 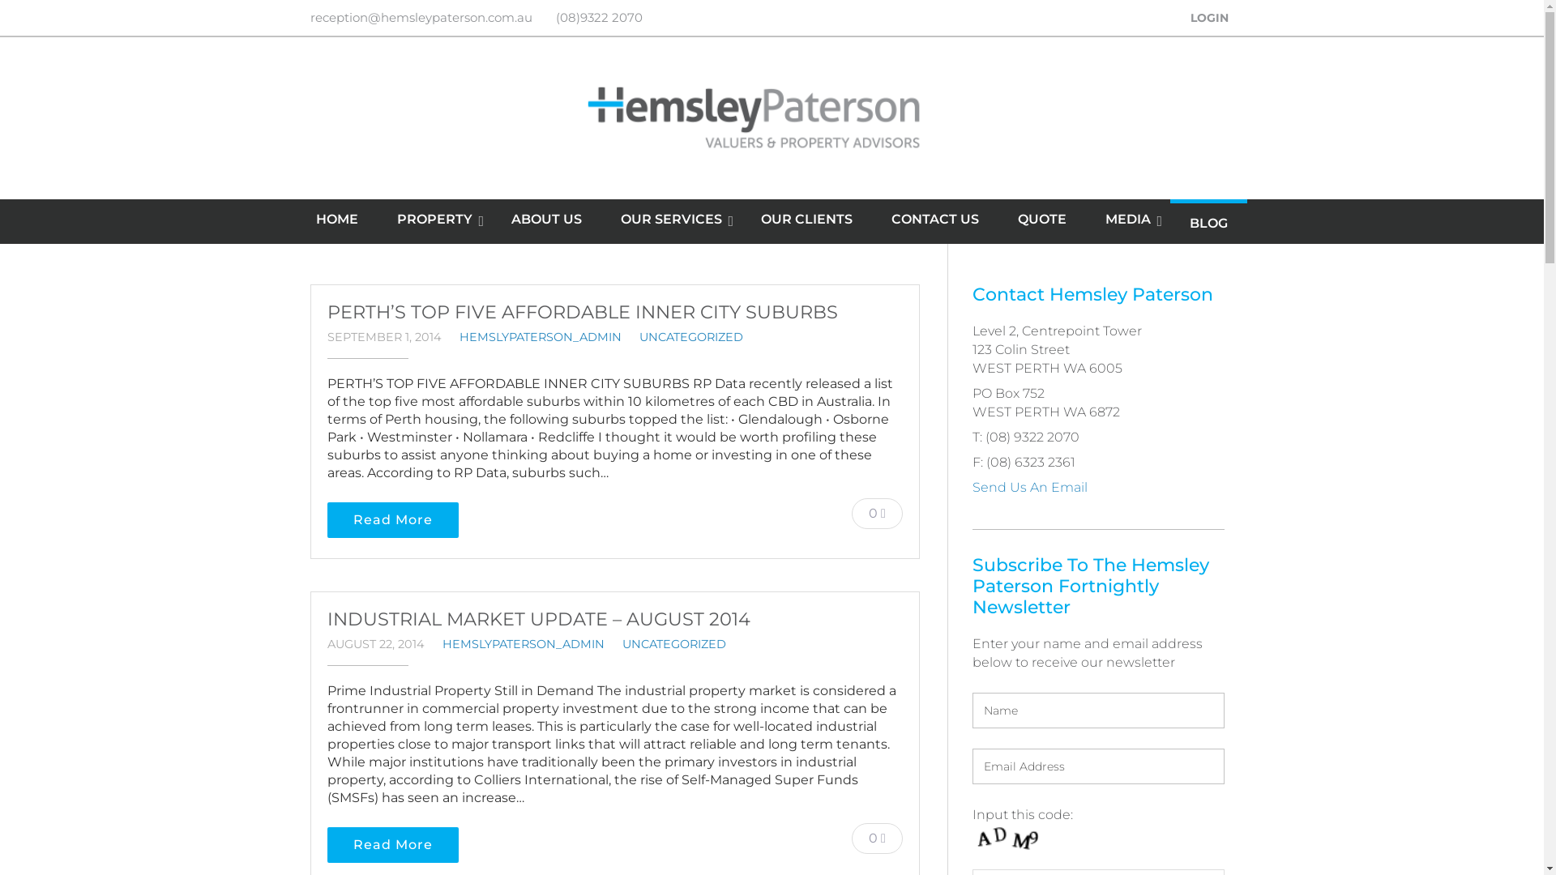 What do you see at coordinates (1042, 220) in the screenshot?
I see `QUOTE` at bounding box center [1042, 220].